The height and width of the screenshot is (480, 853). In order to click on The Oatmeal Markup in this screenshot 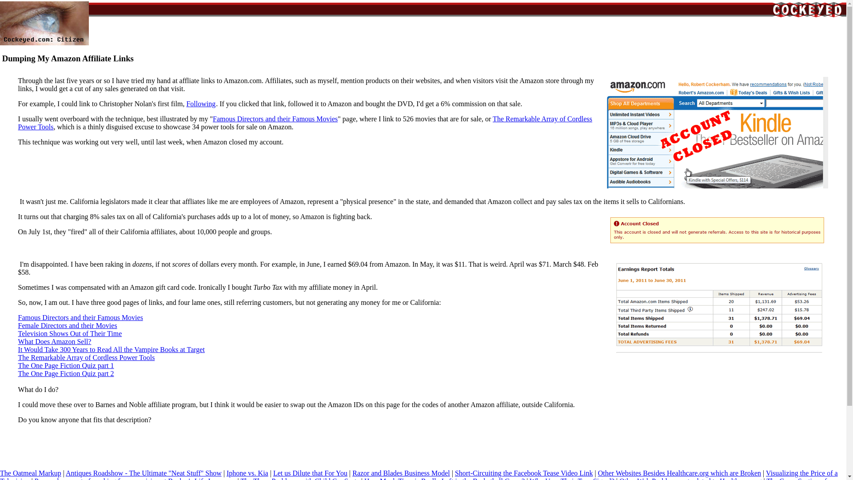, I will do `click(31, 473)`.